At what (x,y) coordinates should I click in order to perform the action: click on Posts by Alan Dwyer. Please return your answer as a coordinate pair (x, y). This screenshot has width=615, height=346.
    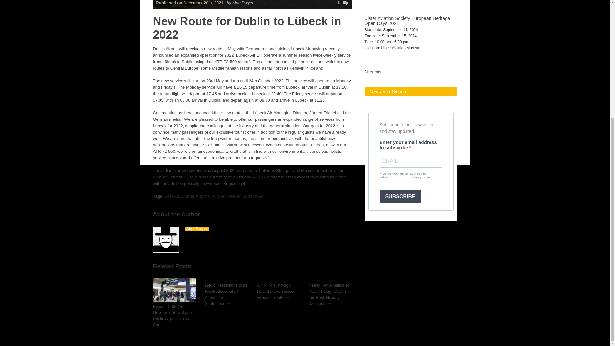
    Looking at the image, I should click on (197, 229).